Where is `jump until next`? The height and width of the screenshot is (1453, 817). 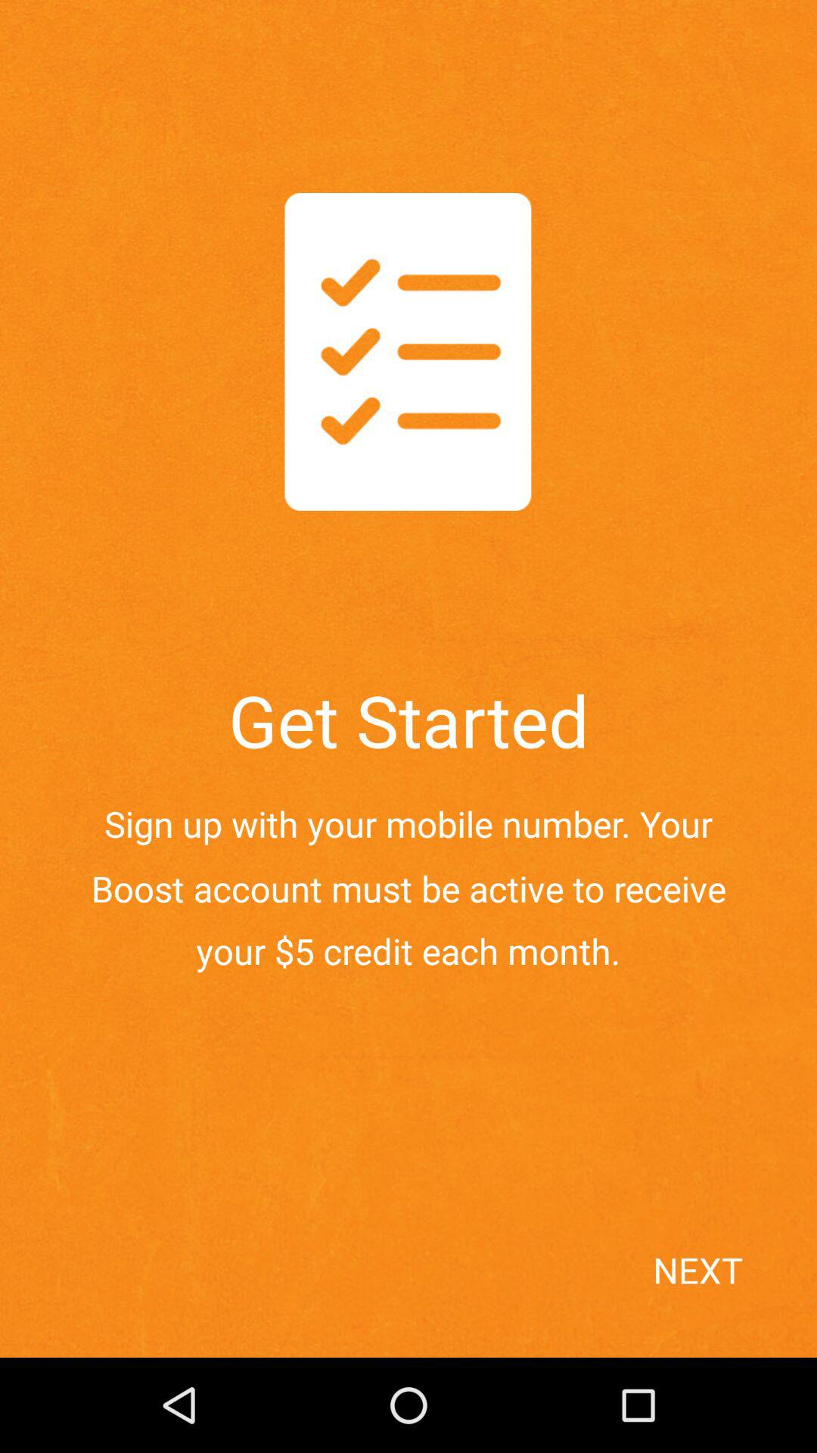 jump until next is located at coordinates (729, 1297).